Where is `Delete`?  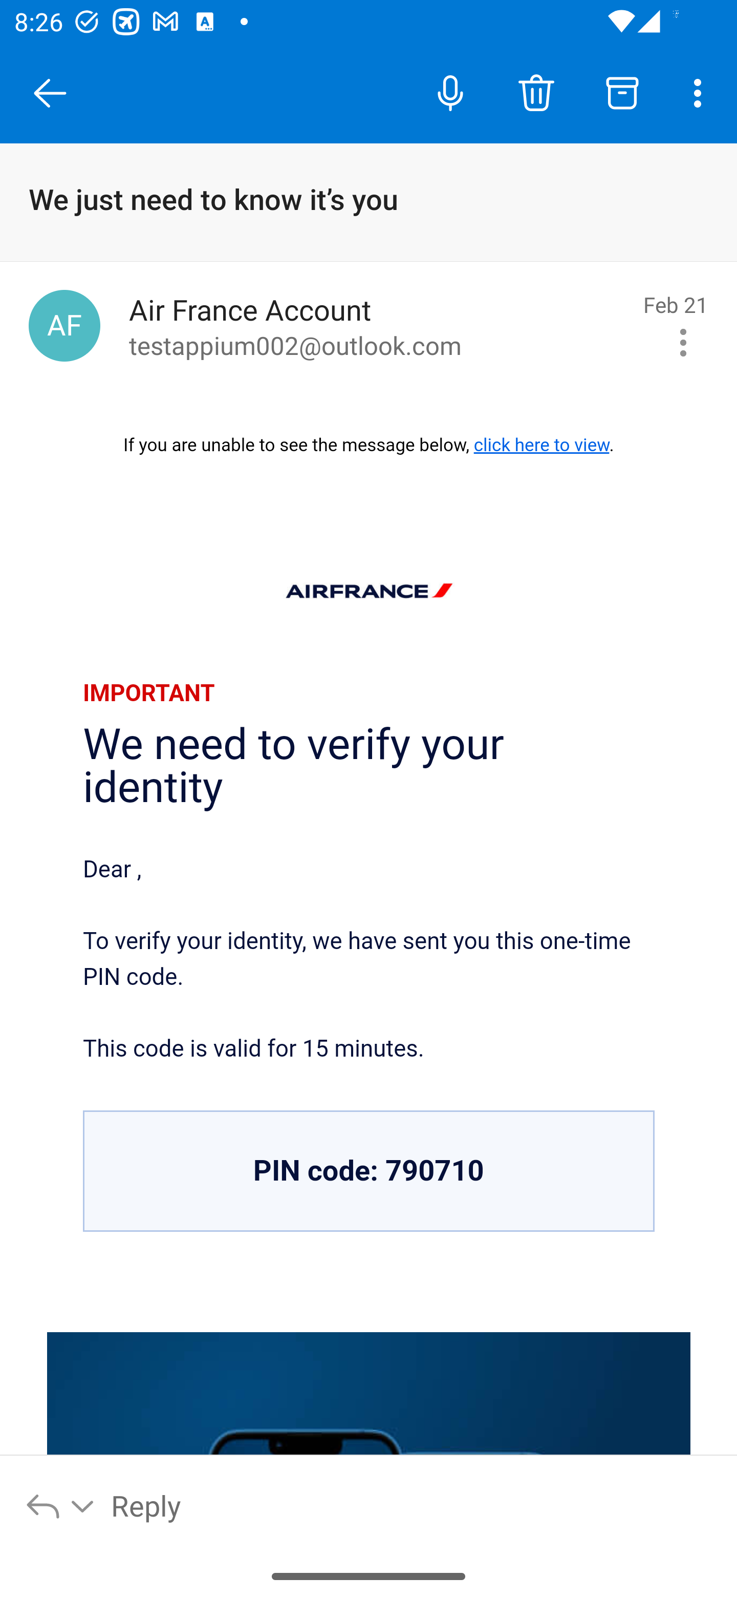
Delete is located at coordinates (536, 92).